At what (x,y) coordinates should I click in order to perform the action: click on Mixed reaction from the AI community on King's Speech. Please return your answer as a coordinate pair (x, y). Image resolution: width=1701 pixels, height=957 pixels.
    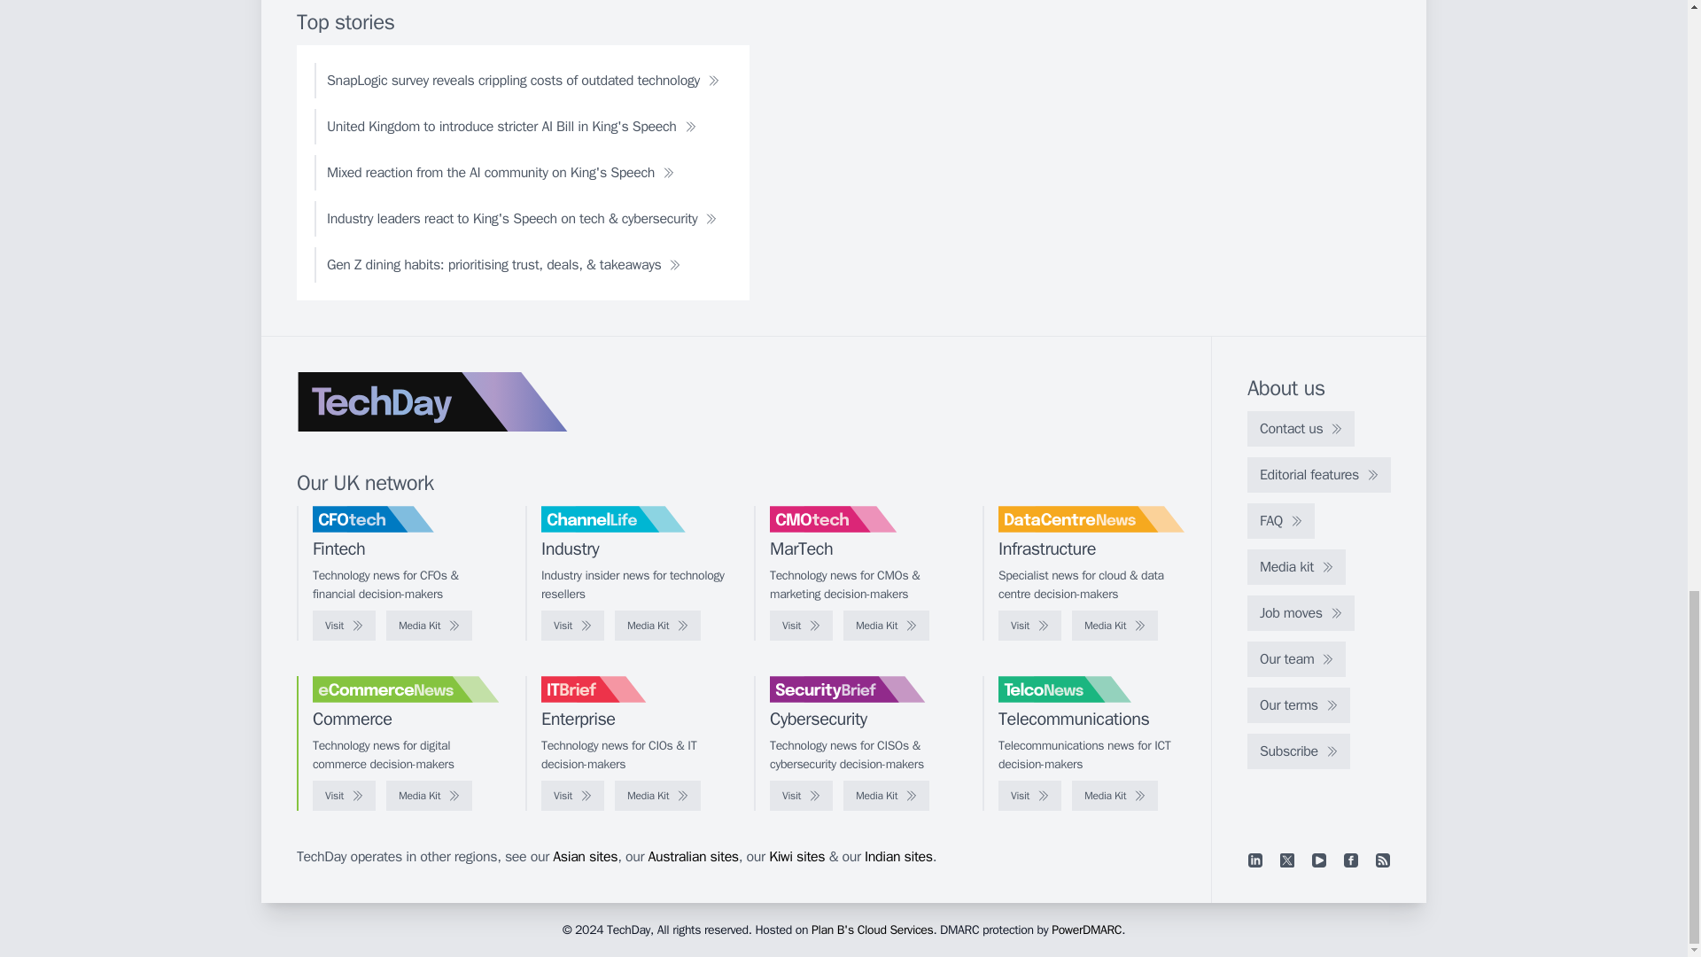
    Looking at the image, I should click on (501, 172).